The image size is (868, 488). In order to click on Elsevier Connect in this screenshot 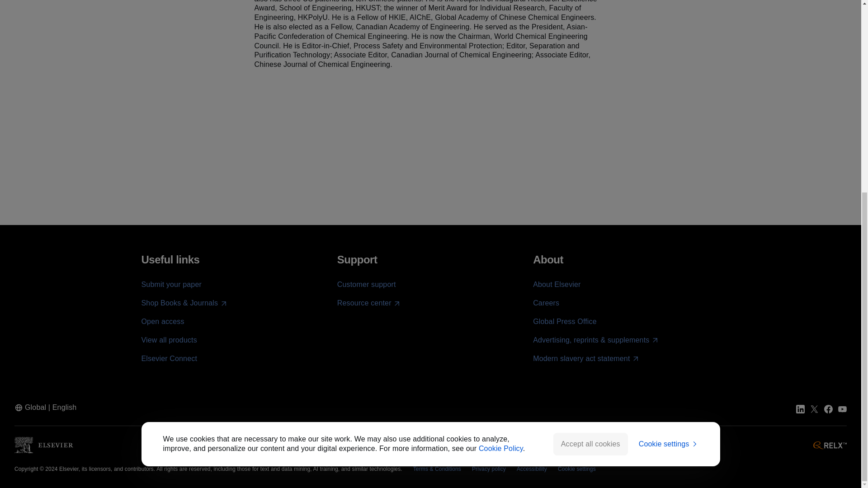, I will do `click(169, 359)`.